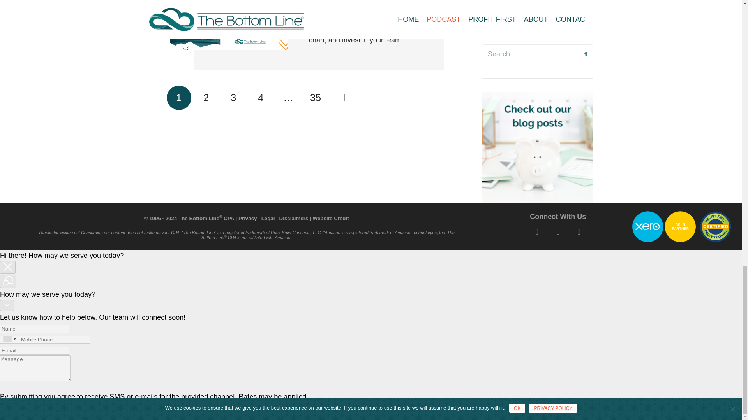 The height and width of the screenshot is (420, 748). Describe the element at coordinates (234, 98) in the screenshot. I see `3` at that location.